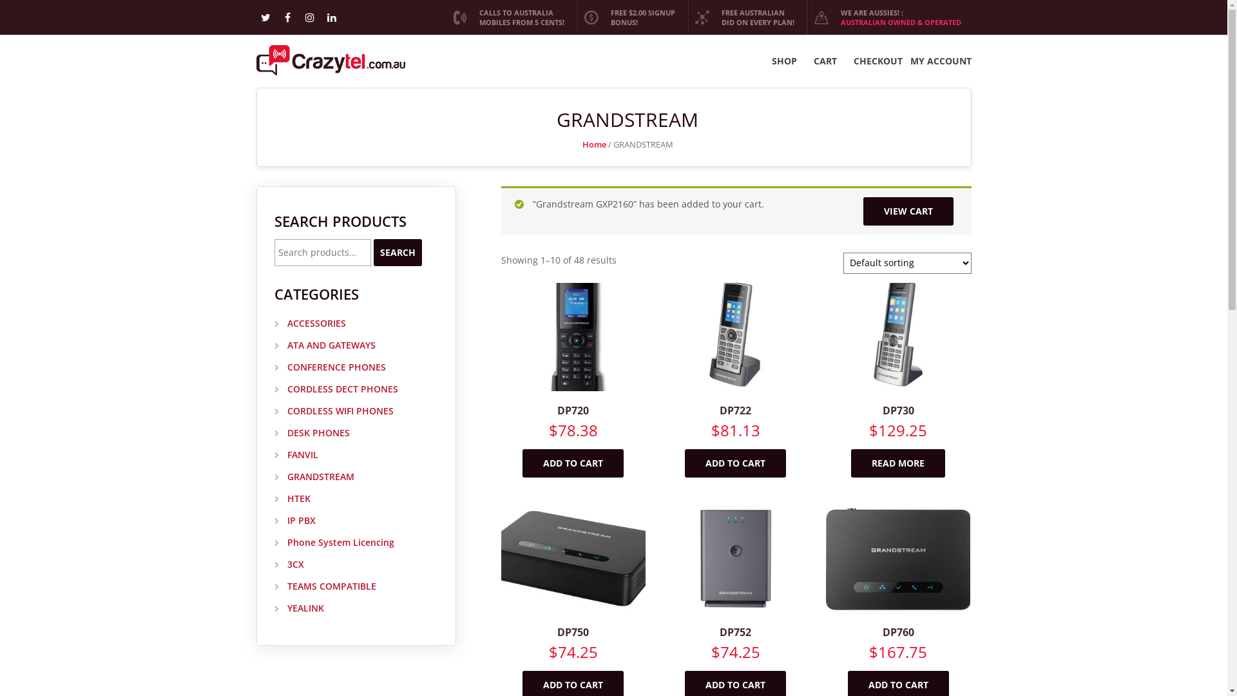 Image resolution: width=1237 pixels, height=696 pixels. Describe the element at coordinates (877, 61) in the screenshot. I see `CHECKOUT` at that location.